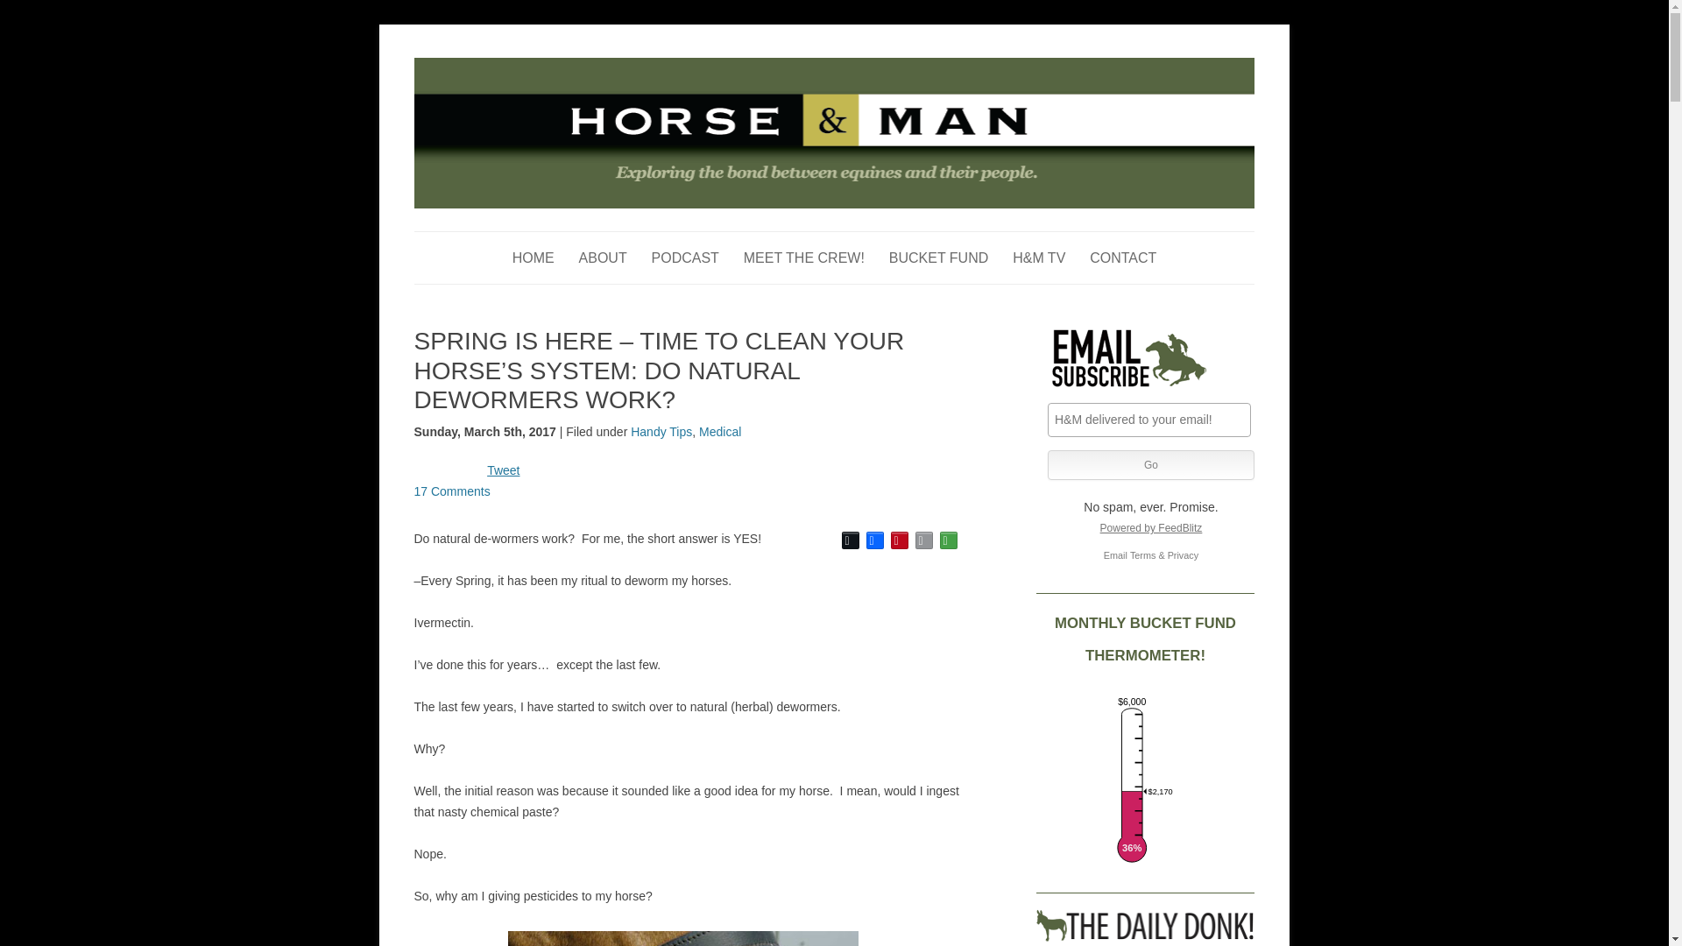 The image size is (1682, 946). I want to click on Skip to content, so click(874, 236).